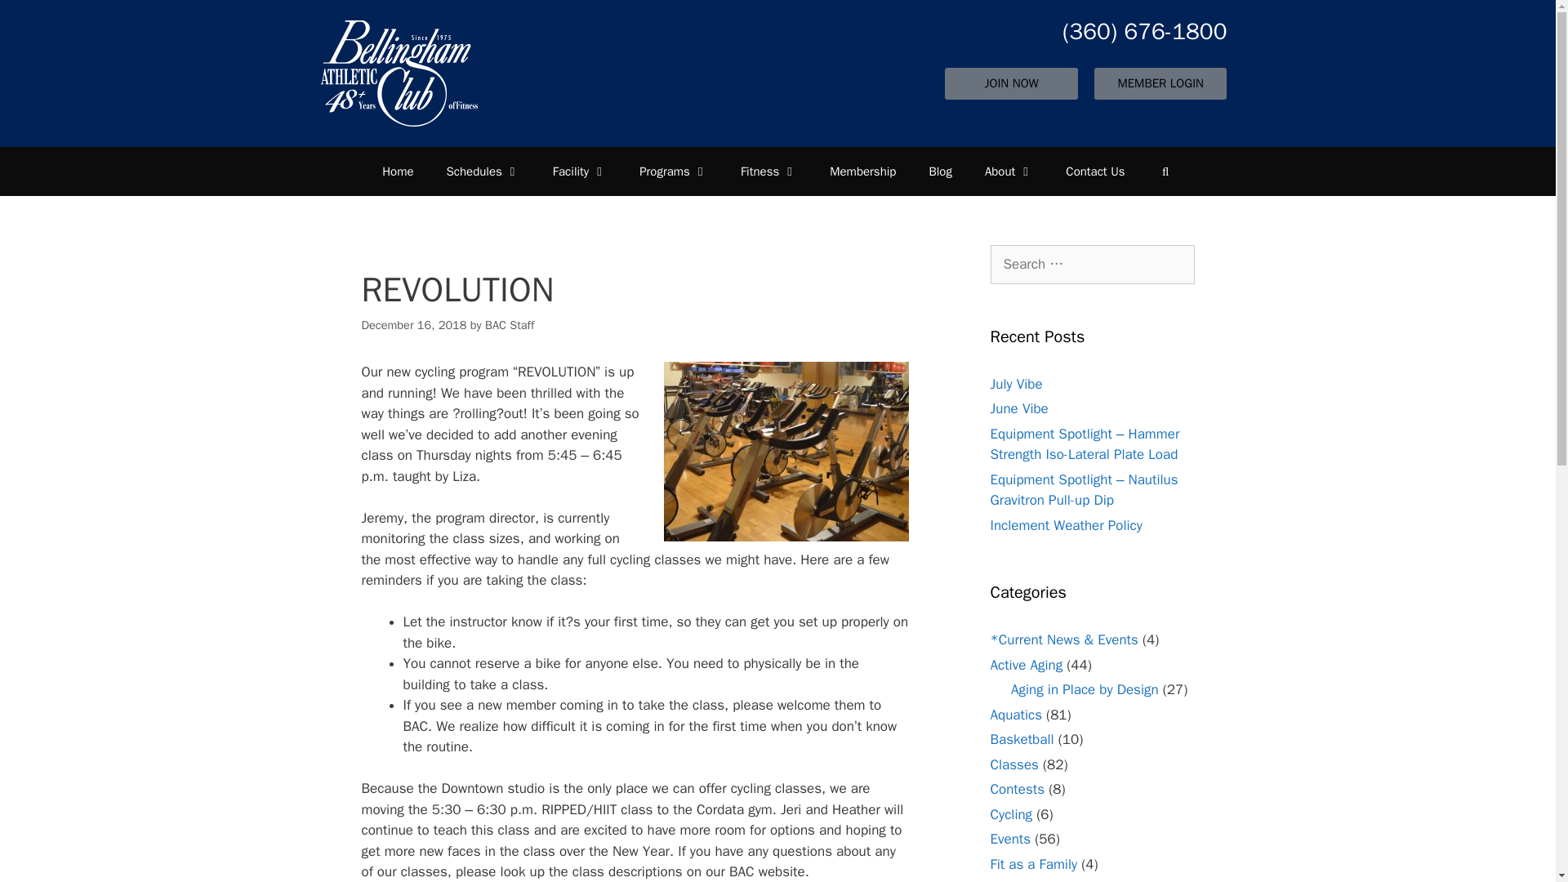 Image resolution: width=1568 pixels, height=882 pixels. I want to click on Contact Us, so click(1094, 171).